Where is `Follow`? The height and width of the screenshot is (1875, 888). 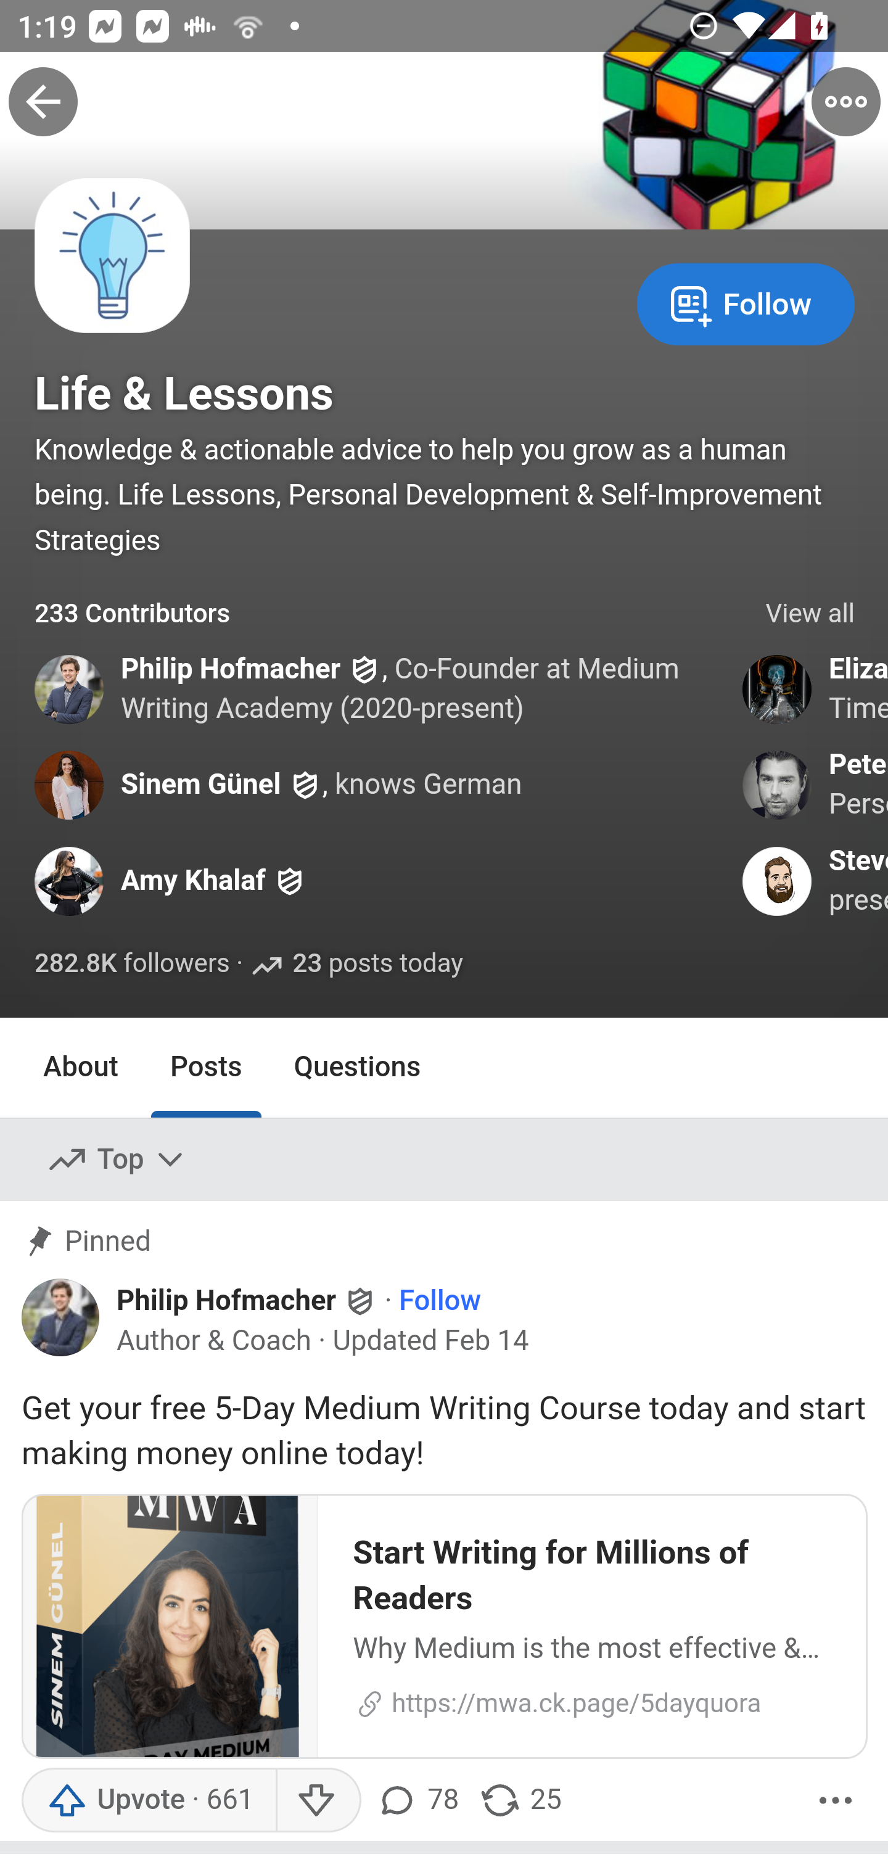
Follow is located at coordinates (440, 1301).